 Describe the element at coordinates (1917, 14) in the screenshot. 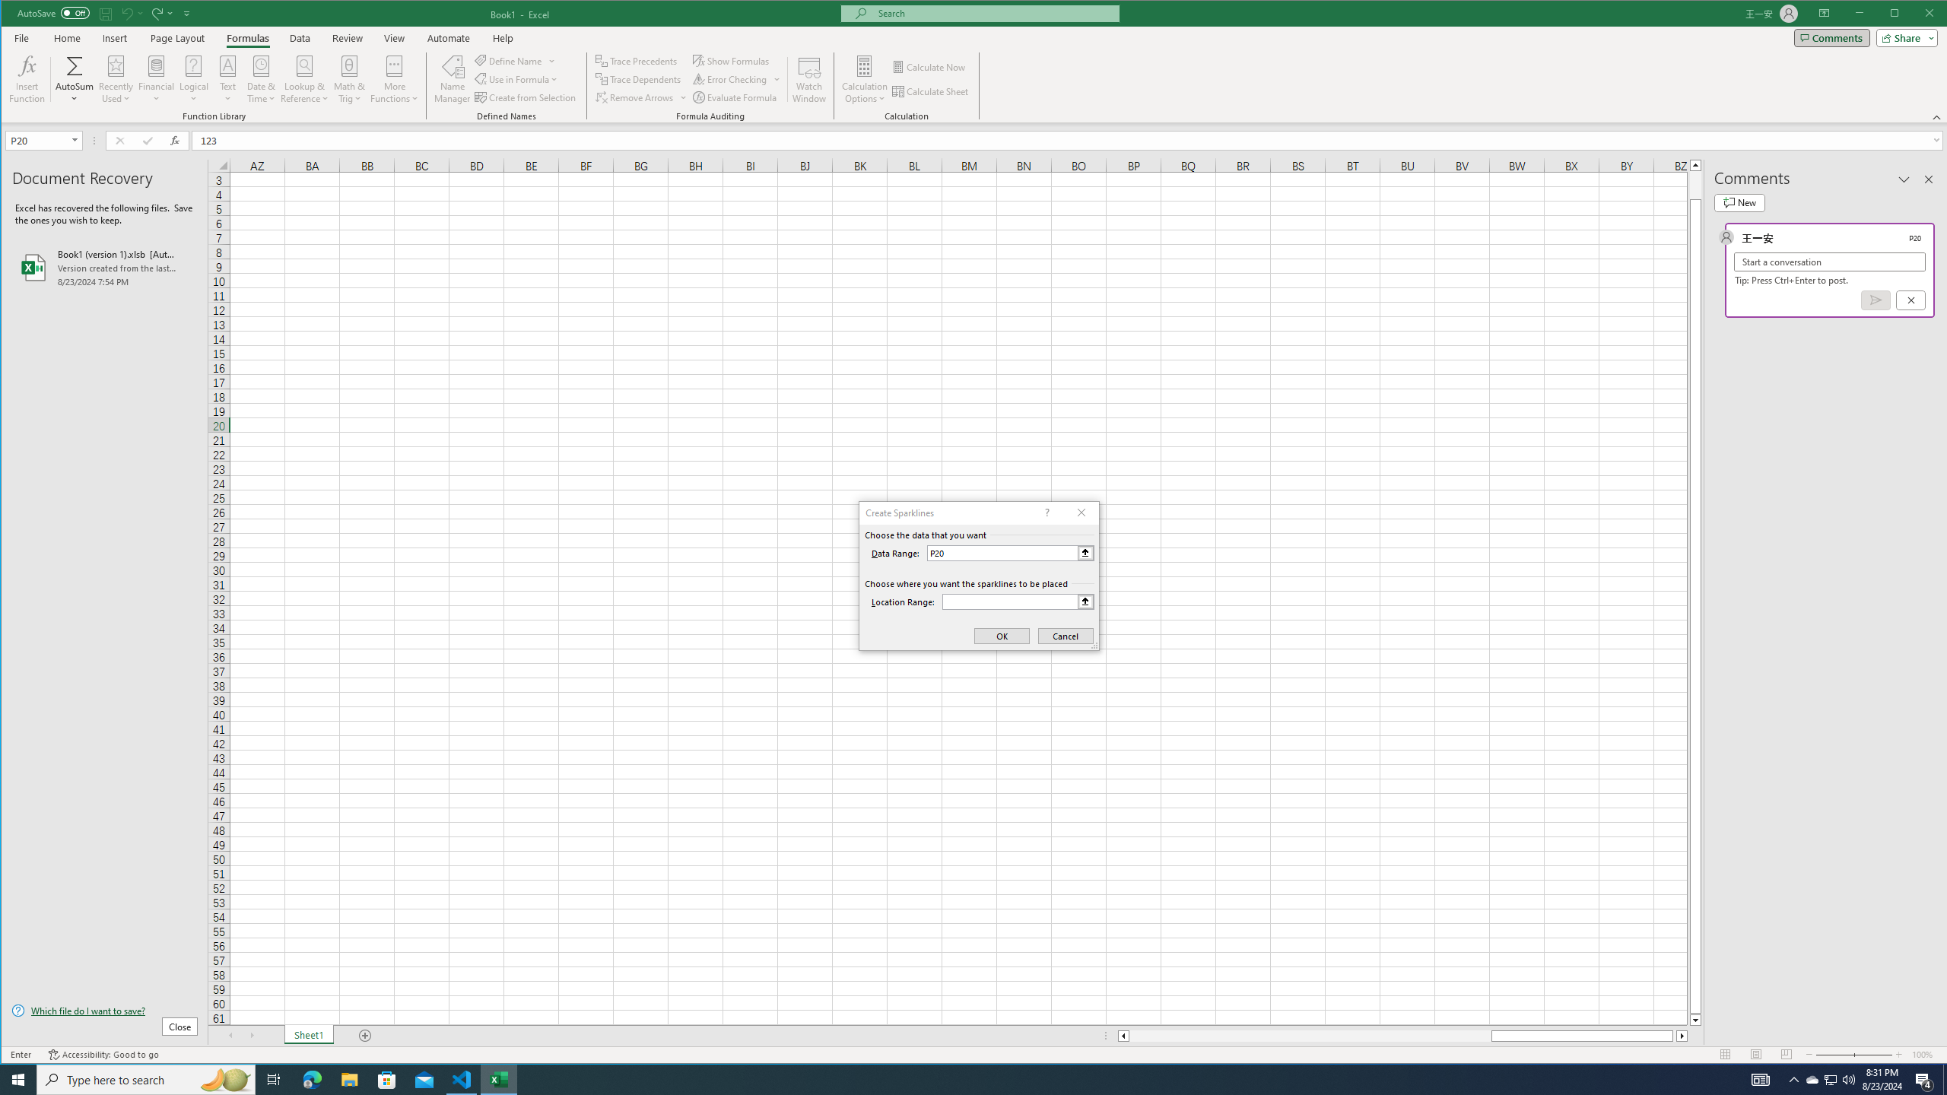

I see `Maximize` at that location.